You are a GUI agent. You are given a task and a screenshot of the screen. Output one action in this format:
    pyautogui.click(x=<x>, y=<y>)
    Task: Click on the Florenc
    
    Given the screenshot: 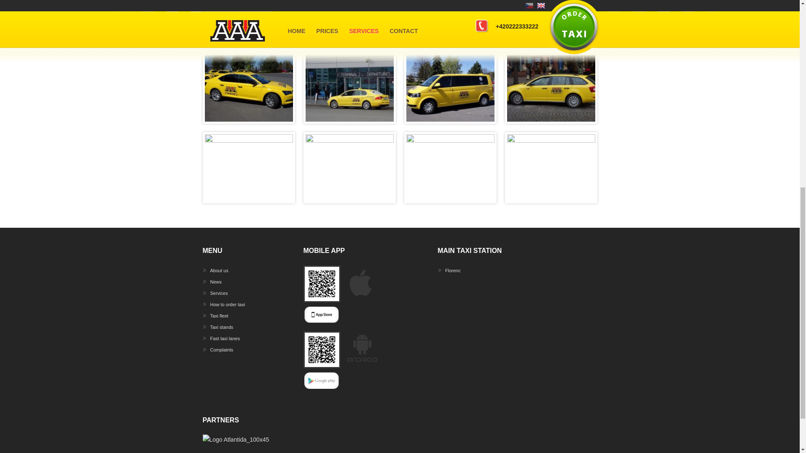 What is the action you would take?
    pyautogui.click(x=453, y=271)
    